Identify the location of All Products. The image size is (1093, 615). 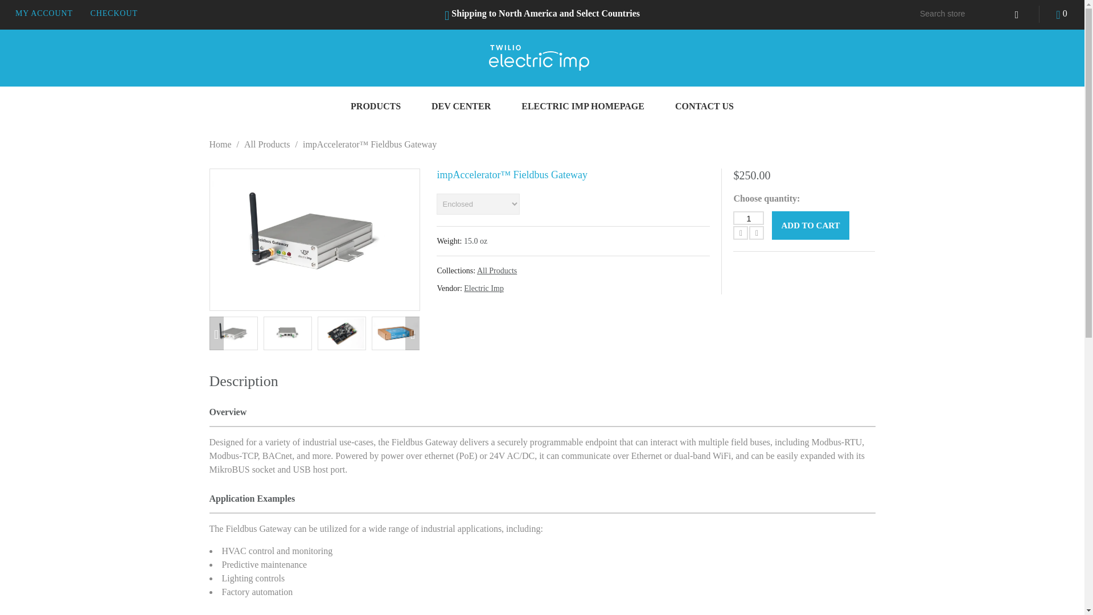
(496, 270).